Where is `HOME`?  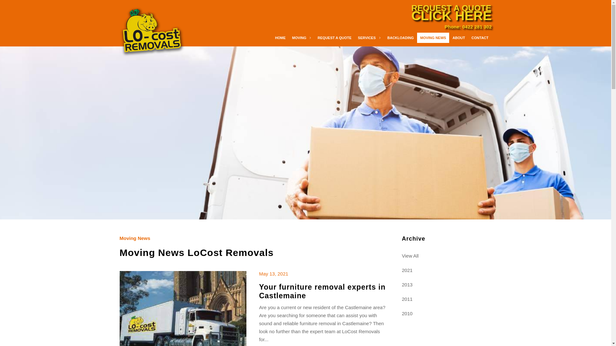
HOME is located at coordinates (280, 38).